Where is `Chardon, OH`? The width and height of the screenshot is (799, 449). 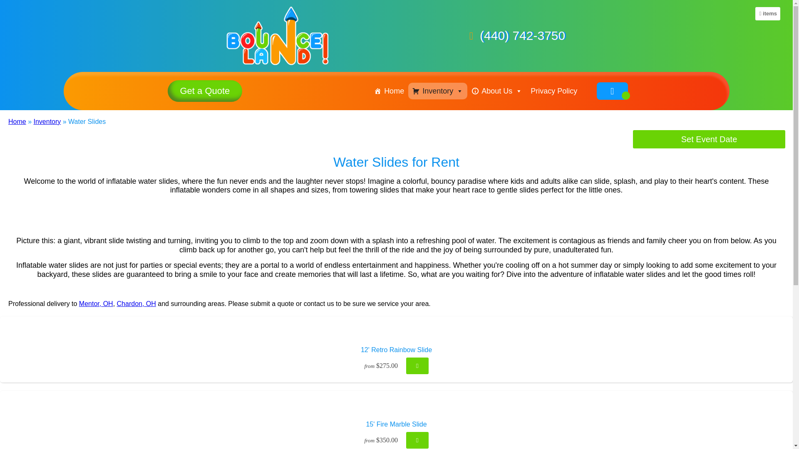
Chardon, OH is located at coordinates (136, 303).